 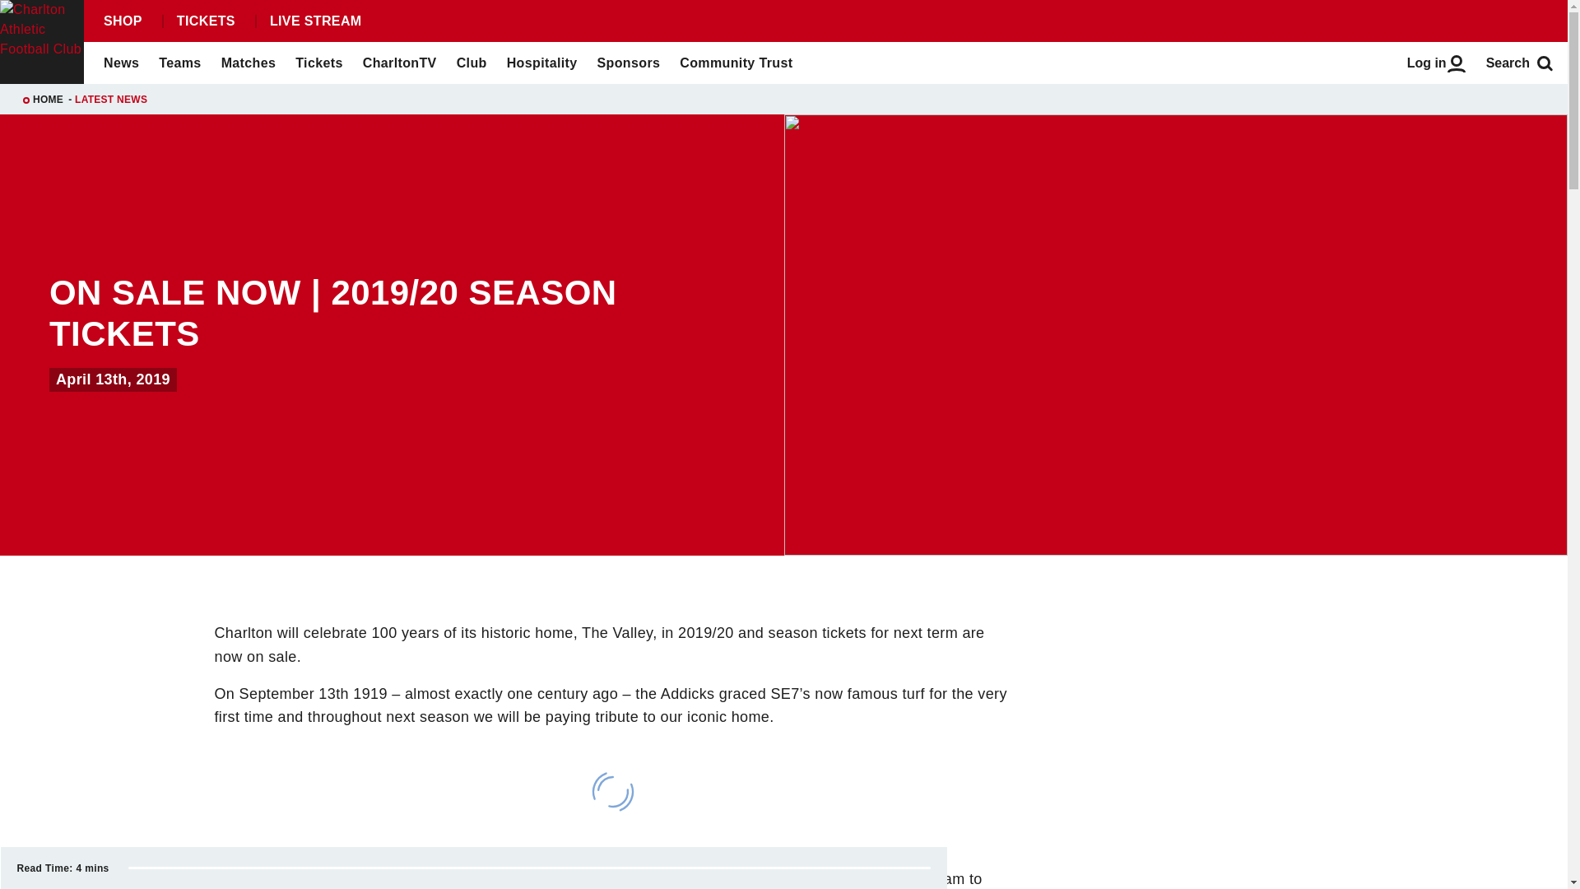 I want to click on Teams, so click(x=179, y=63).